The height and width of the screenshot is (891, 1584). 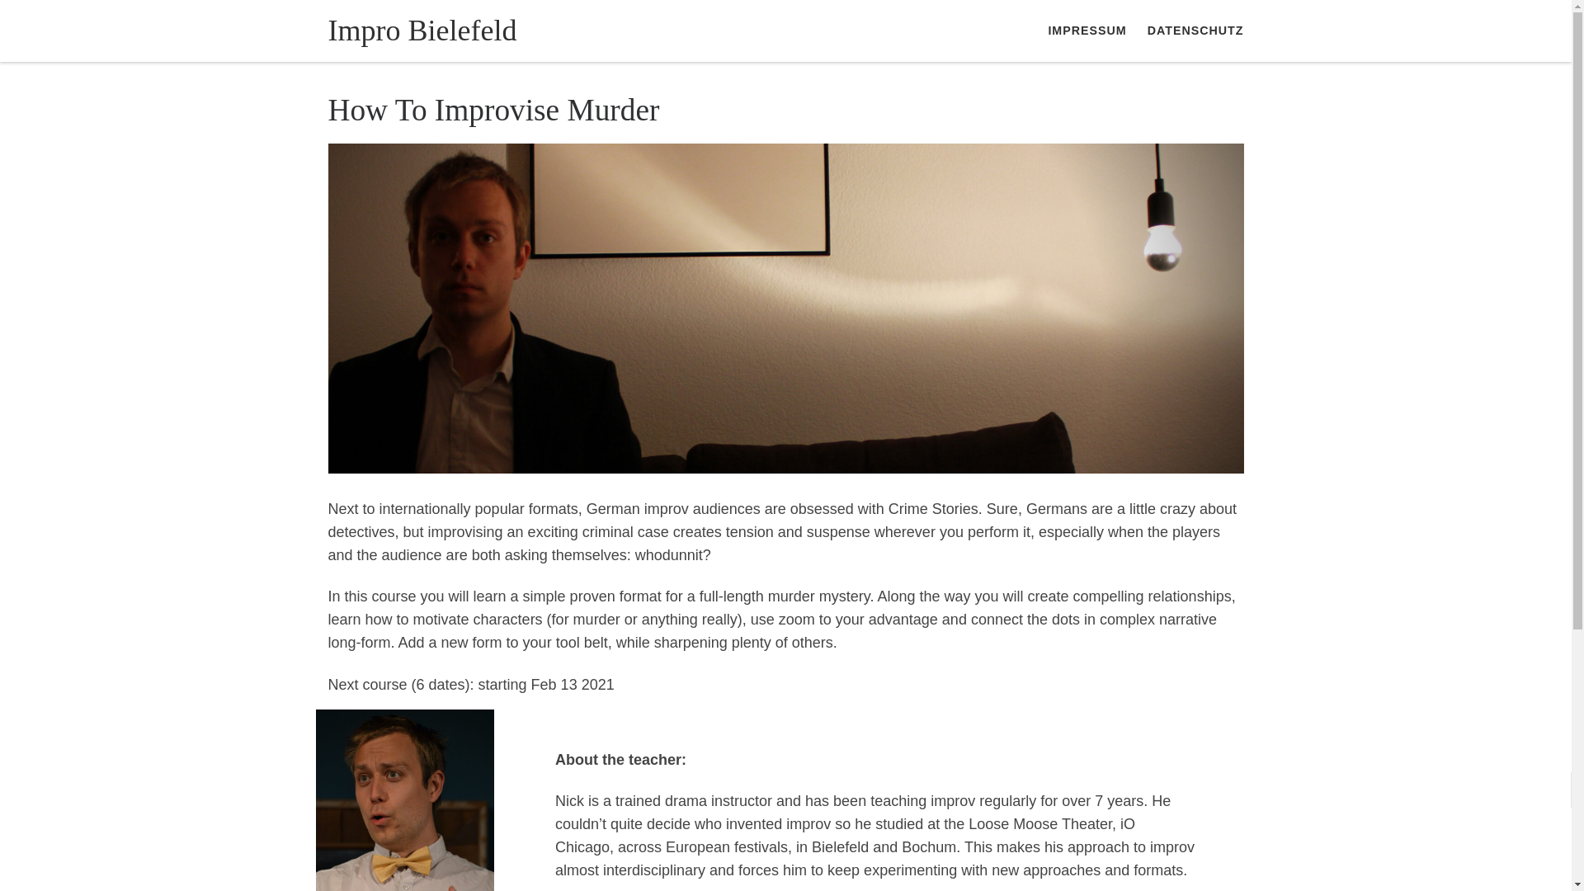 What do you see at coordinates (81, 21) in the screenshot?
I see `Zum Inhalt springen` at bounding box center [81, 21].